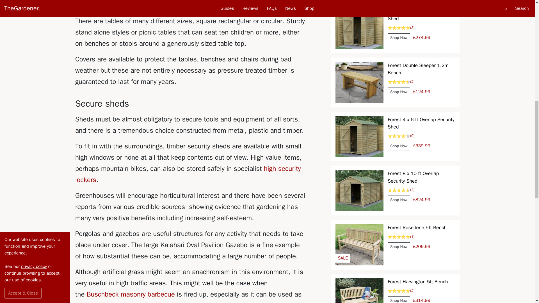  I want to click on Forest Rosedene 5ft Bench, so click(359, 245).